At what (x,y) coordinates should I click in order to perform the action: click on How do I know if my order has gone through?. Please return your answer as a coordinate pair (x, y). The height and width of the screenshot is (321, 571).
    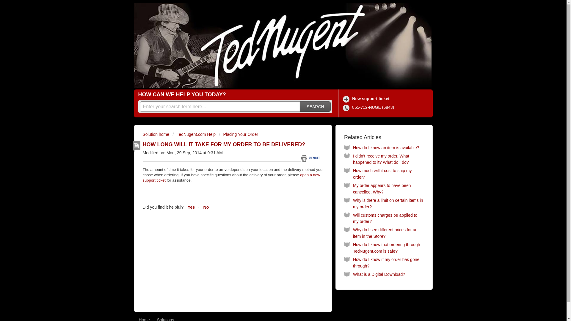
    Looking at the image, I should click on (386, 263).